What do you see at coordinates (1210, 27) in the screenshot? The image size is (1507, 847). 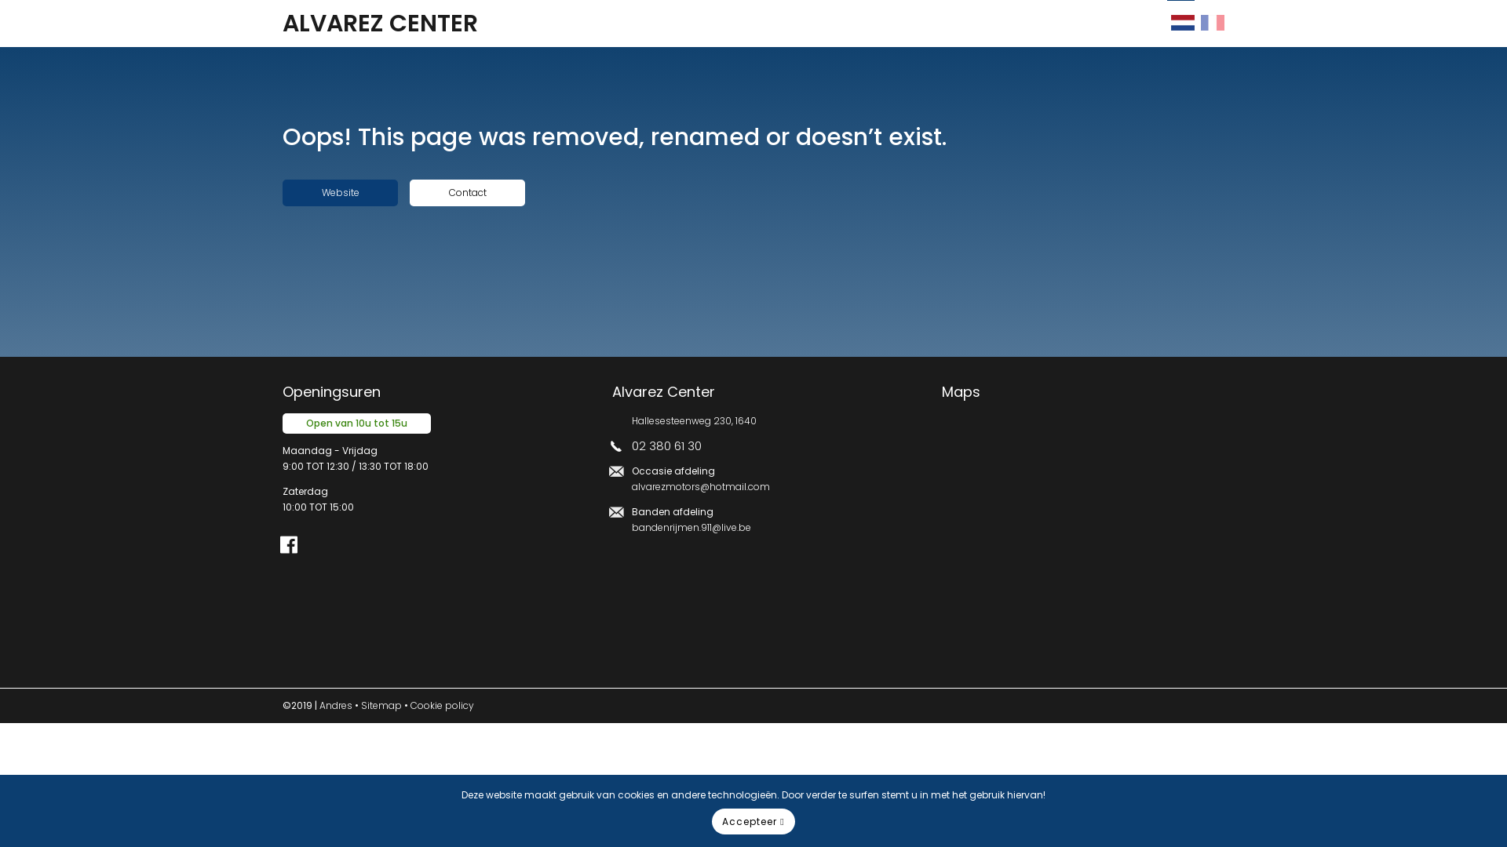 I see `FR` at bounding box center [1210, 27].